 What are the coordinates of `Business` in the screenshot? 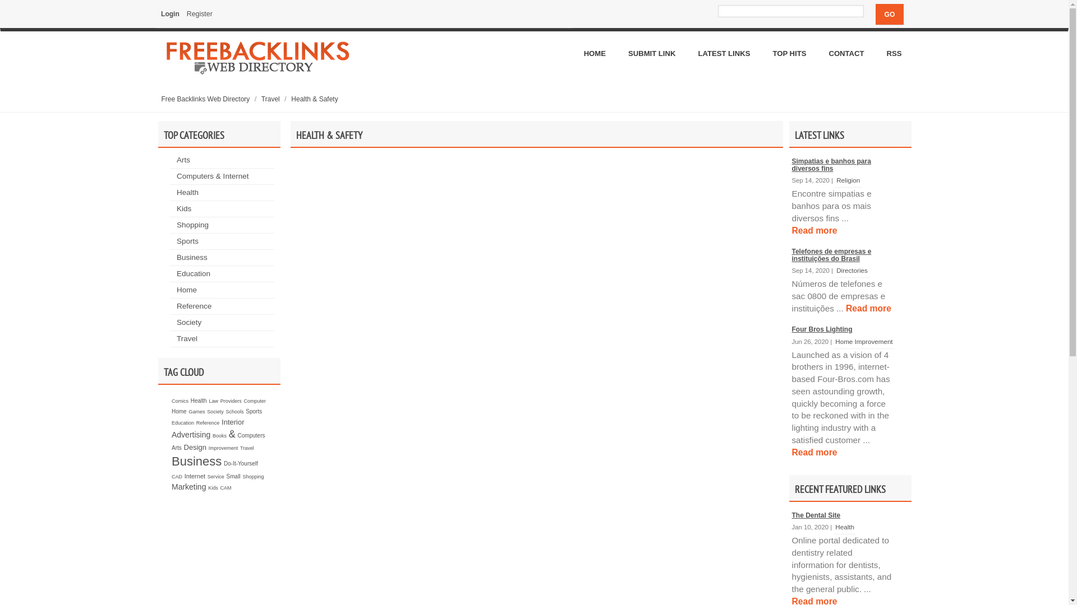 It's located at (192, 258).